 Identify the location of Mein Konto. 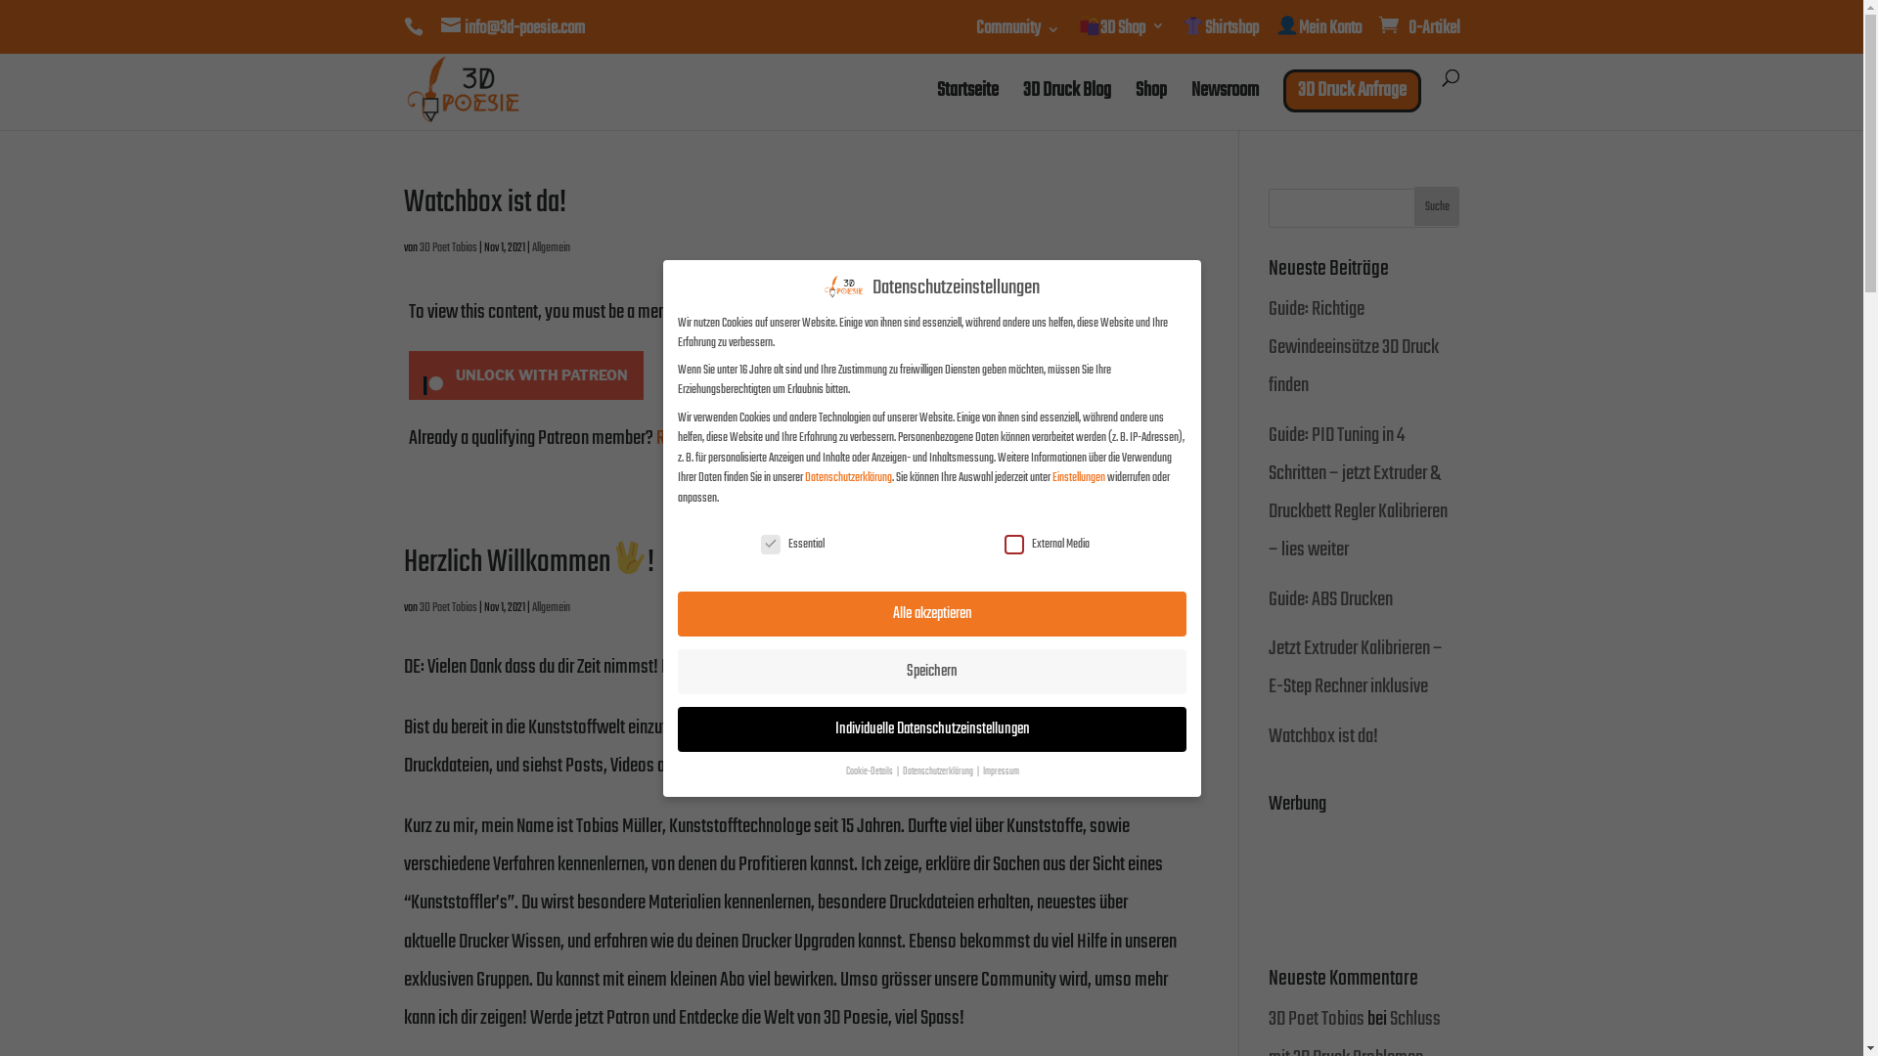
(1319, 35).